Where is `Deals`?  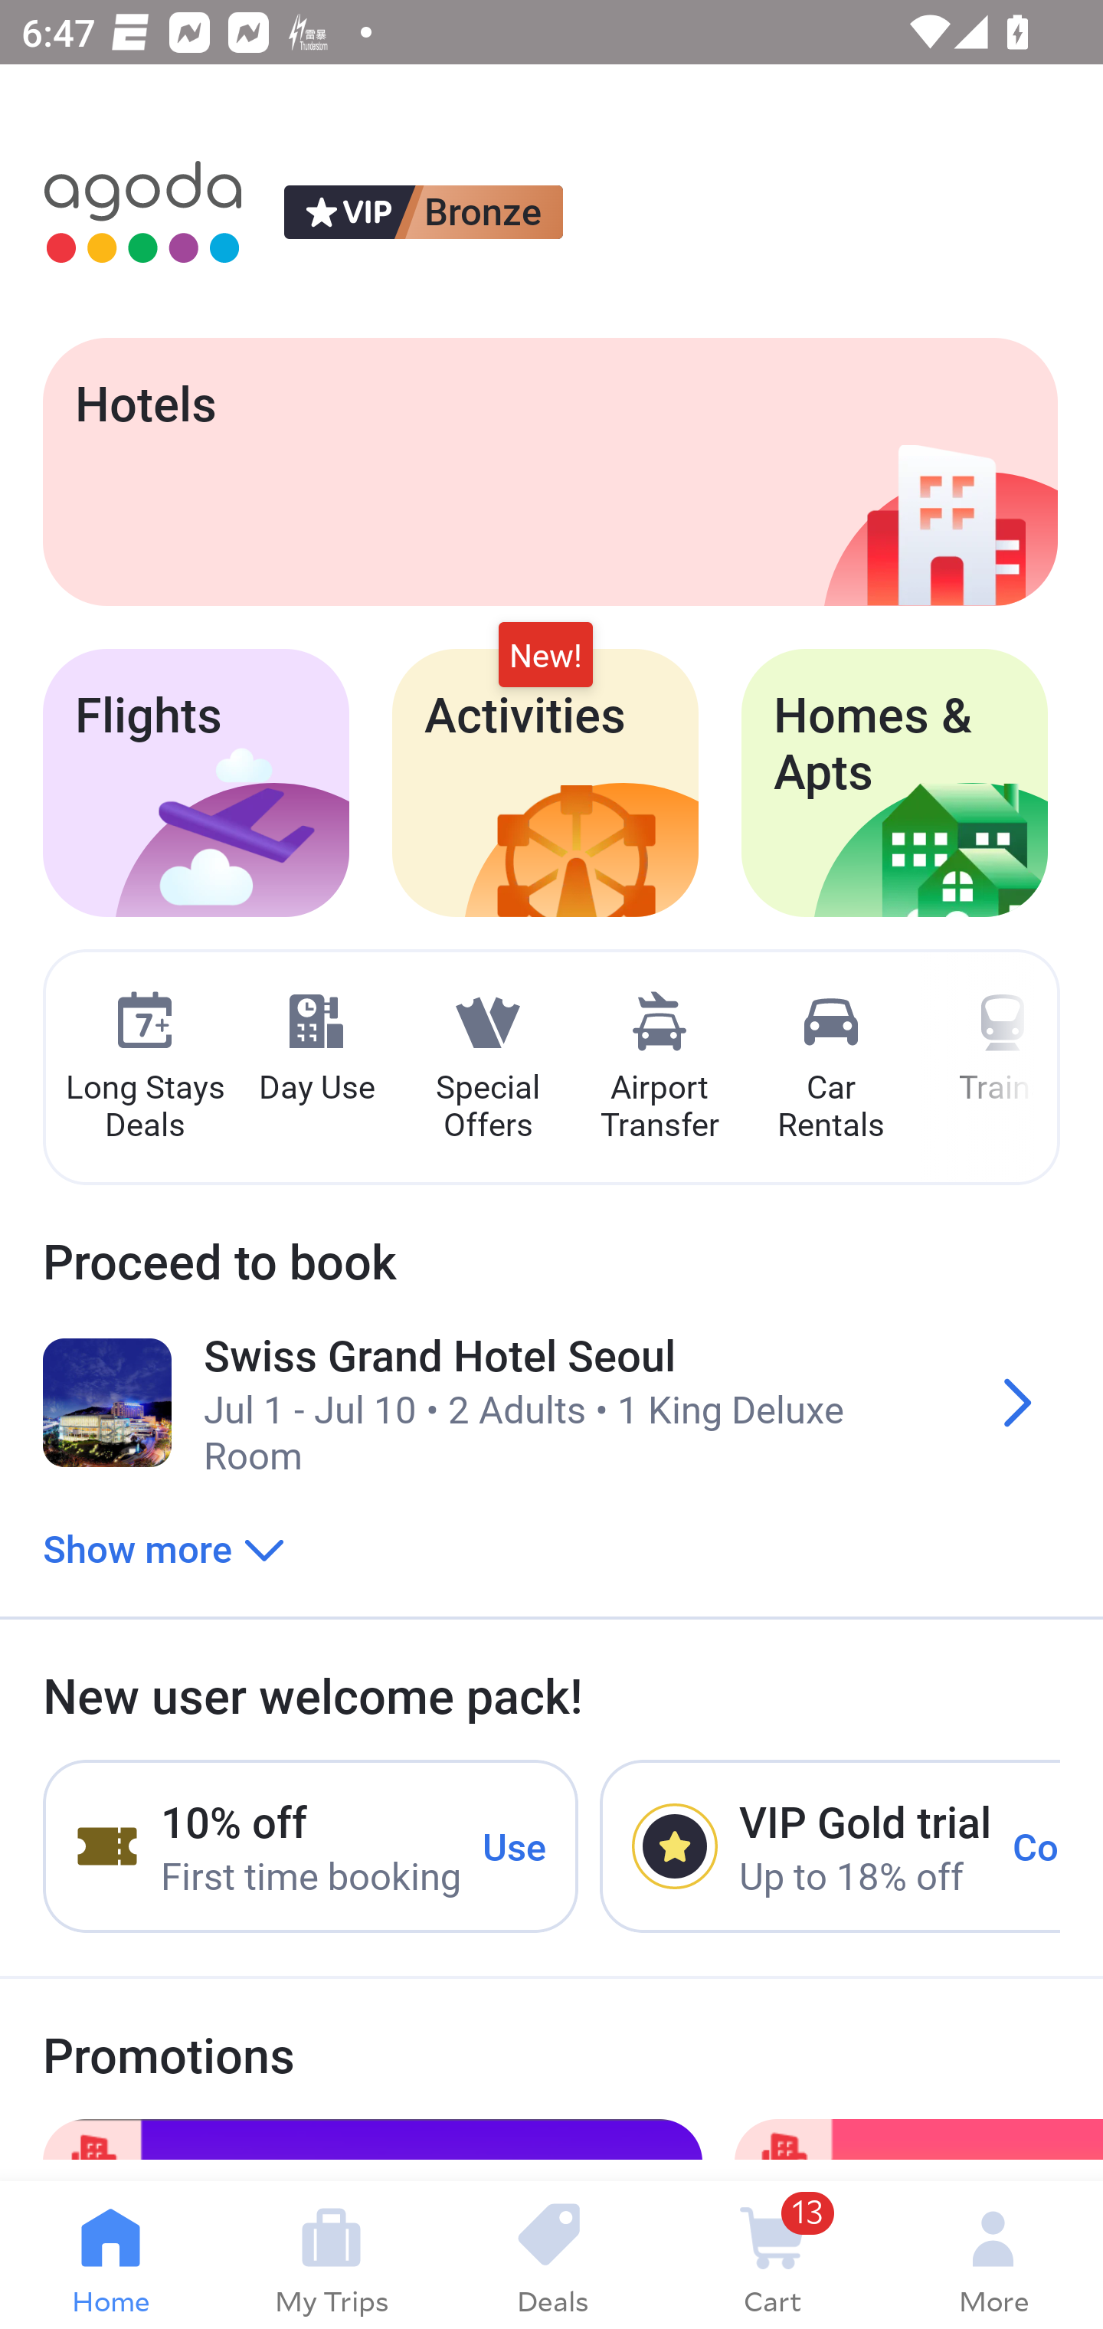
Deals is located at coordinates (551, 2255).